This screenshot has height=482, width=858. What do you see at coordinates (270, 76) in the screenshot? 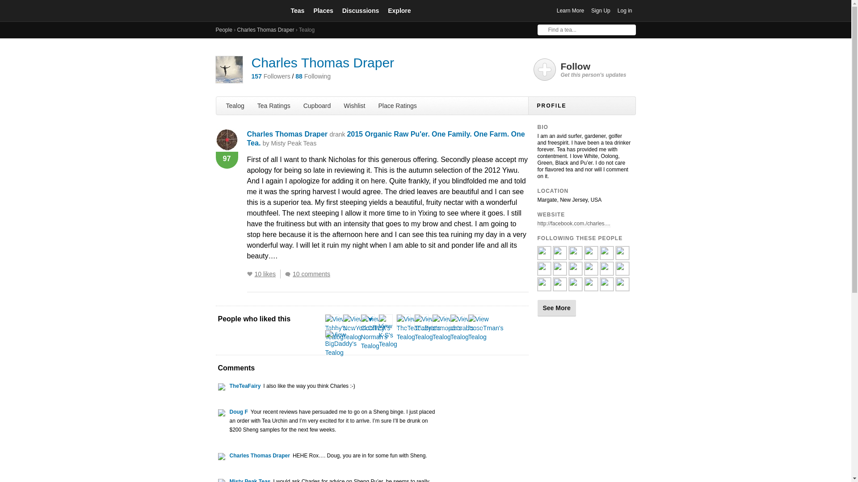
I see `157 Followers` at bounding box center [270, 76].